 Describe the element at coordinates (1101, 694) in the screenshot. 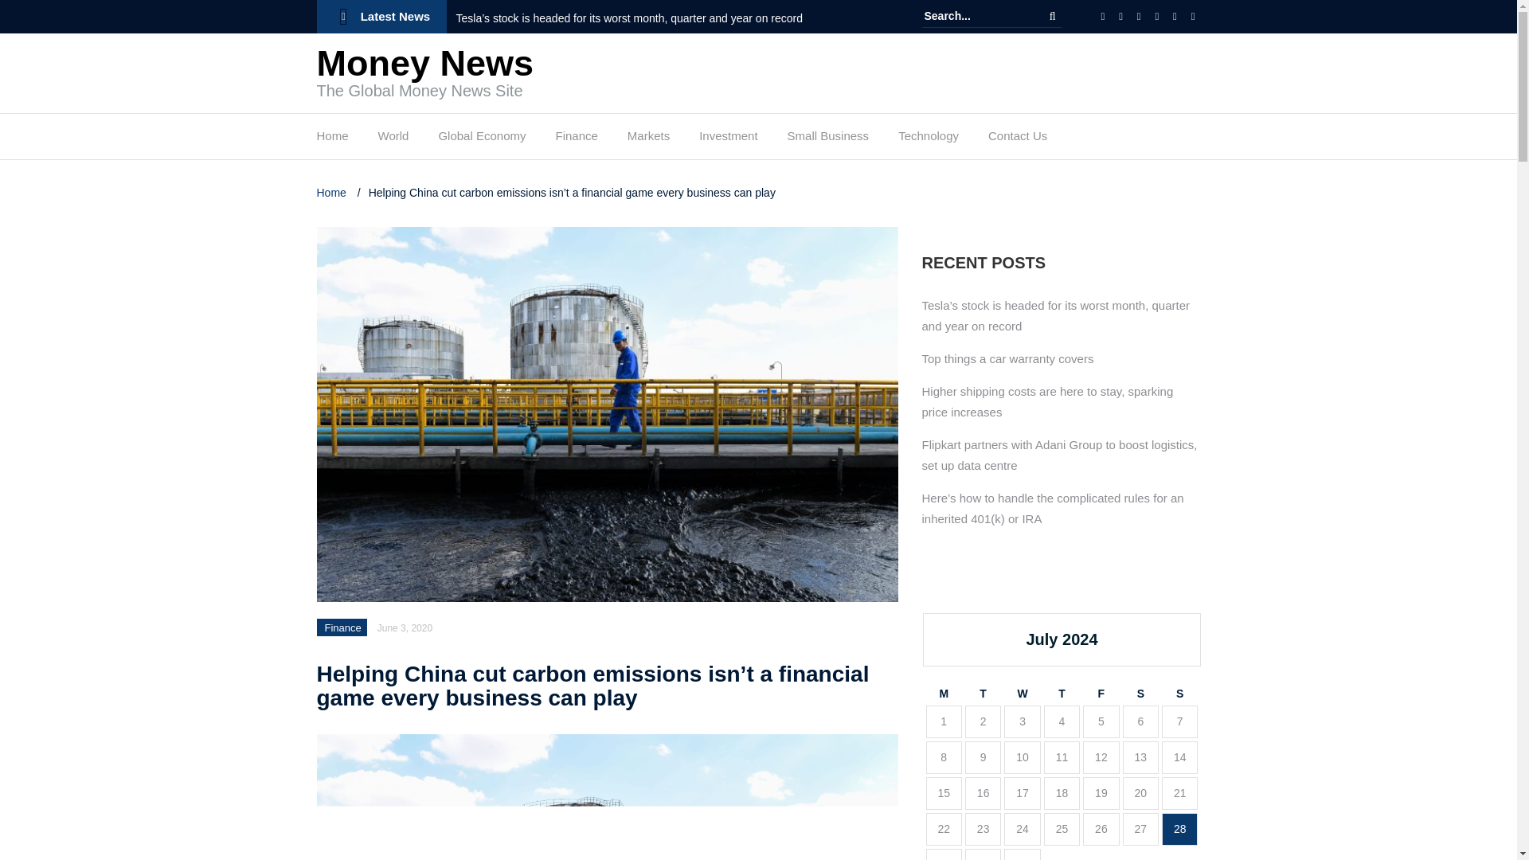

I see `Friday` at that location.